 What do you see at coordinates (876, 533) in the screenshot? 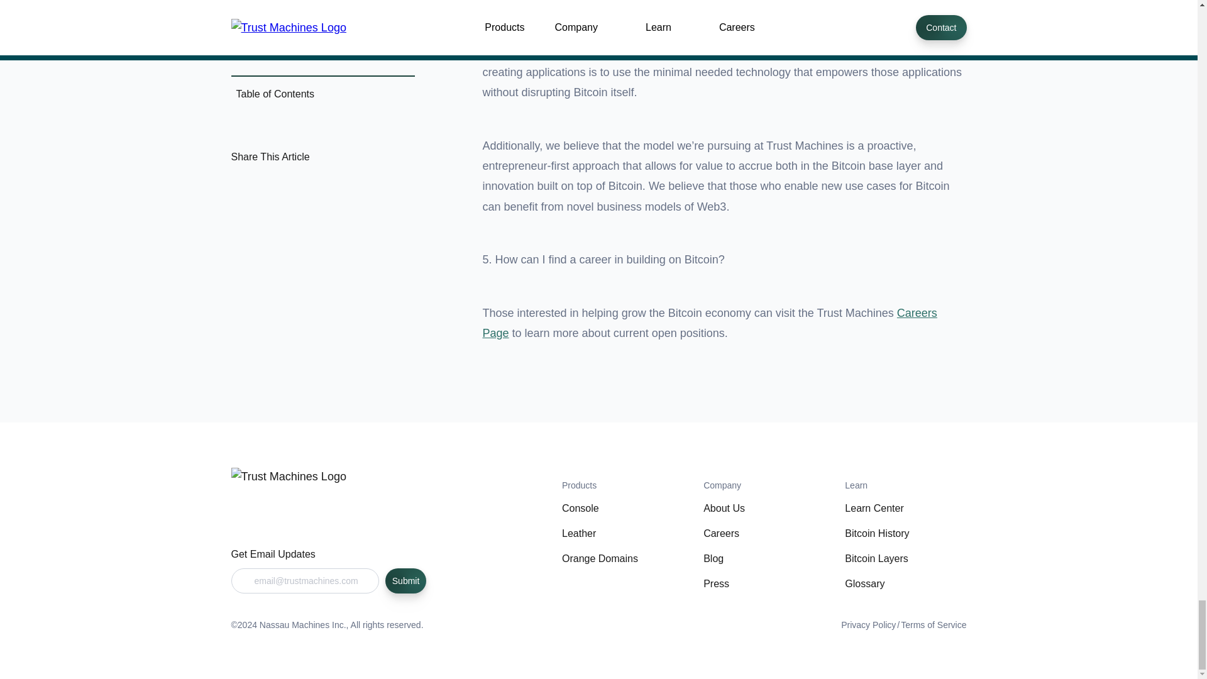
I see `Bitcoin History` at bounding box center [876, 533].